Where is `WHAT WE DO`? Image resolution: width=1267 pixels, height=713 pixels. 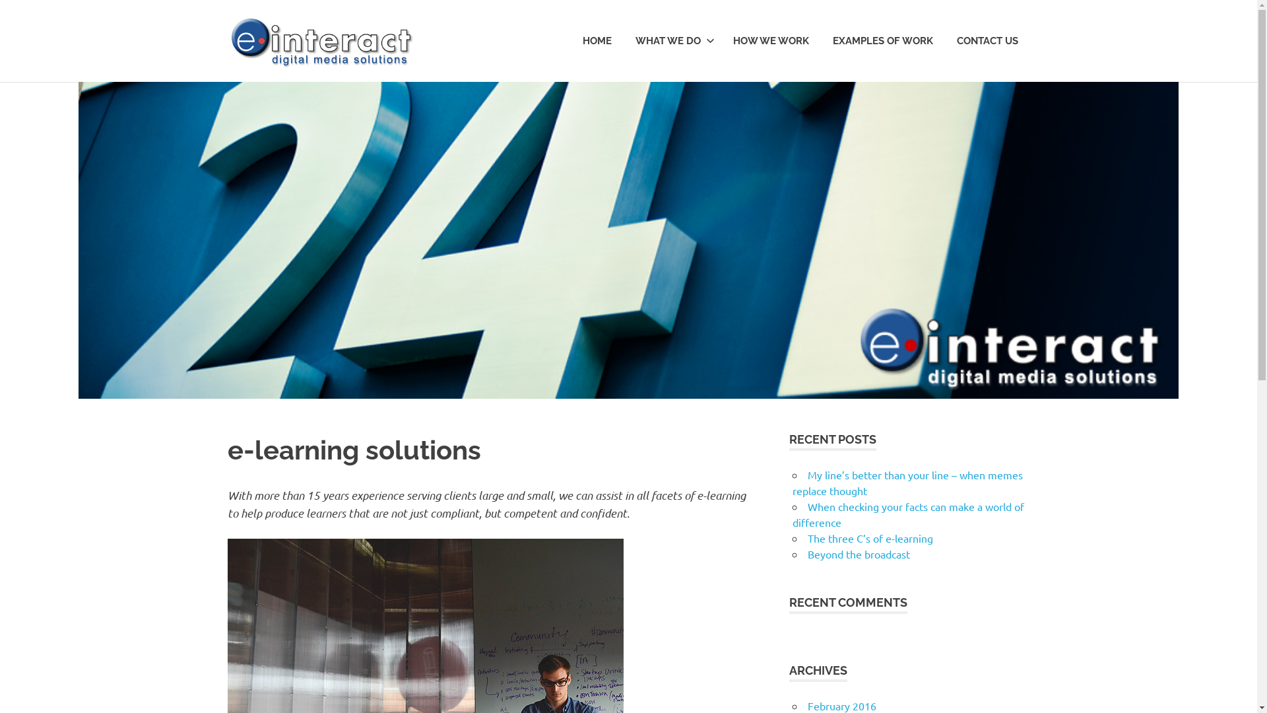 WHAT WE DO is located at coordinates (672, 41).